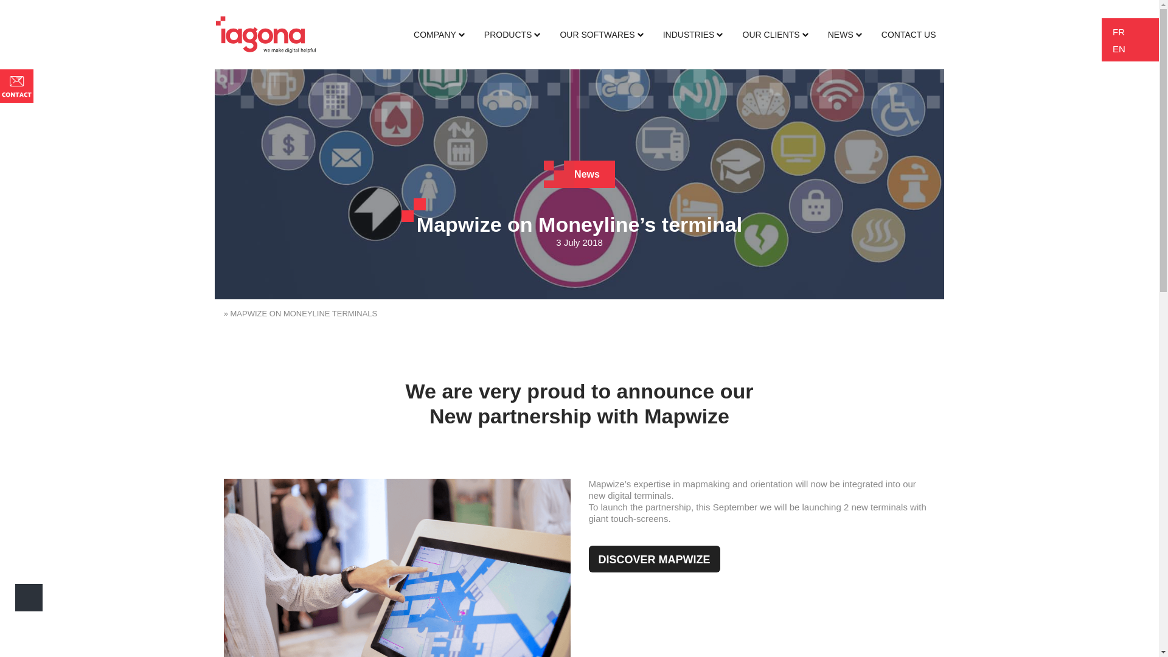  What do you see at coordinates (397, 568) in the screenshot?
I see `mapwize-sur-bornes-moneyline` at bounding box center [397, 568].